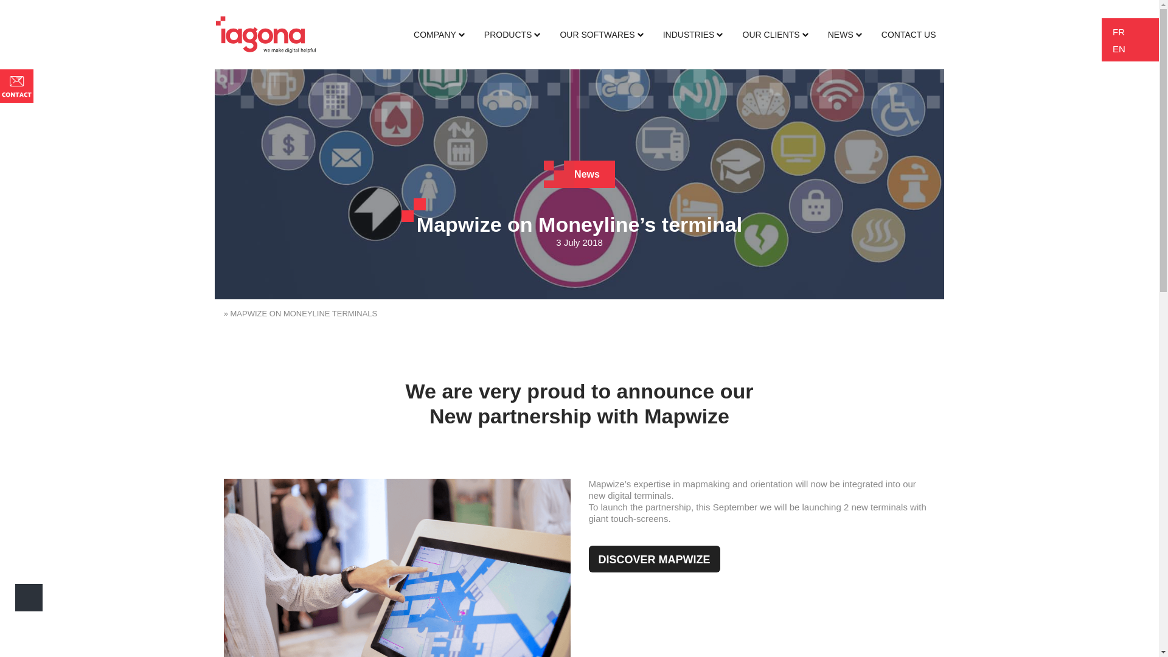  What do you see at coordinates (397, 568) in the screenshot?
I see `mapwize-sur-bornes-moneyline` at bounding box center [397, 568].